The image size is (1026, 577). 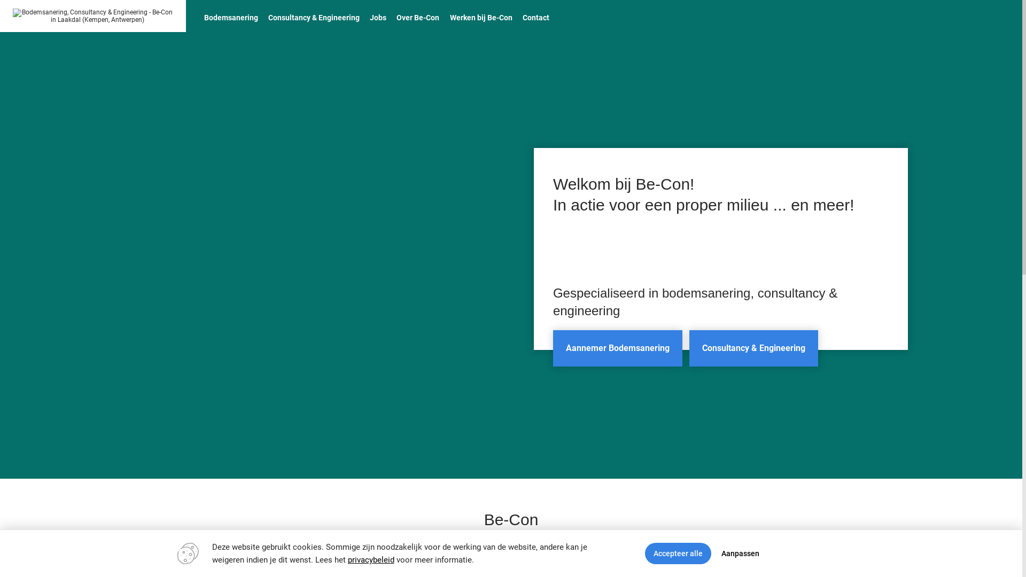 What do you see at coordinates (536, 17) in the screenshot?
I see `Contact` at bounding box center [536, 17].